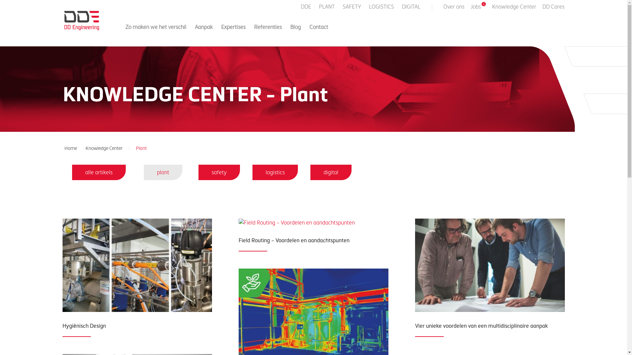 This screenshot has height=355, width=632. I want to click on digital, so click(331, 172).